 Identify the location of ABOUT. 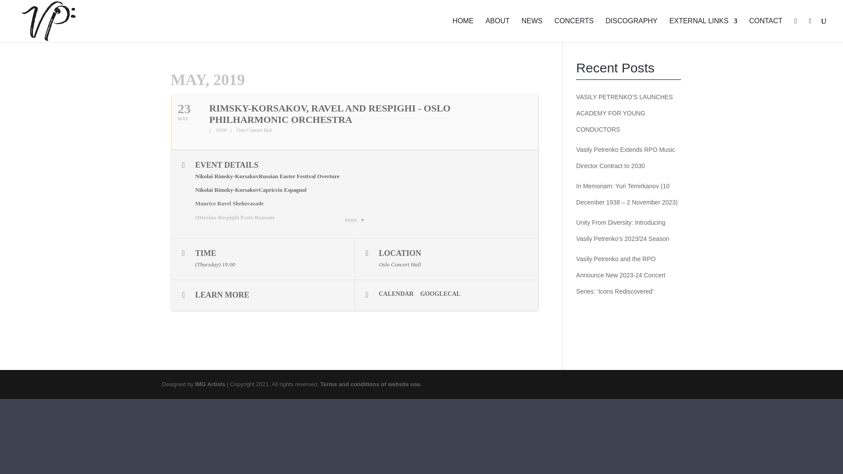
(497, 30).